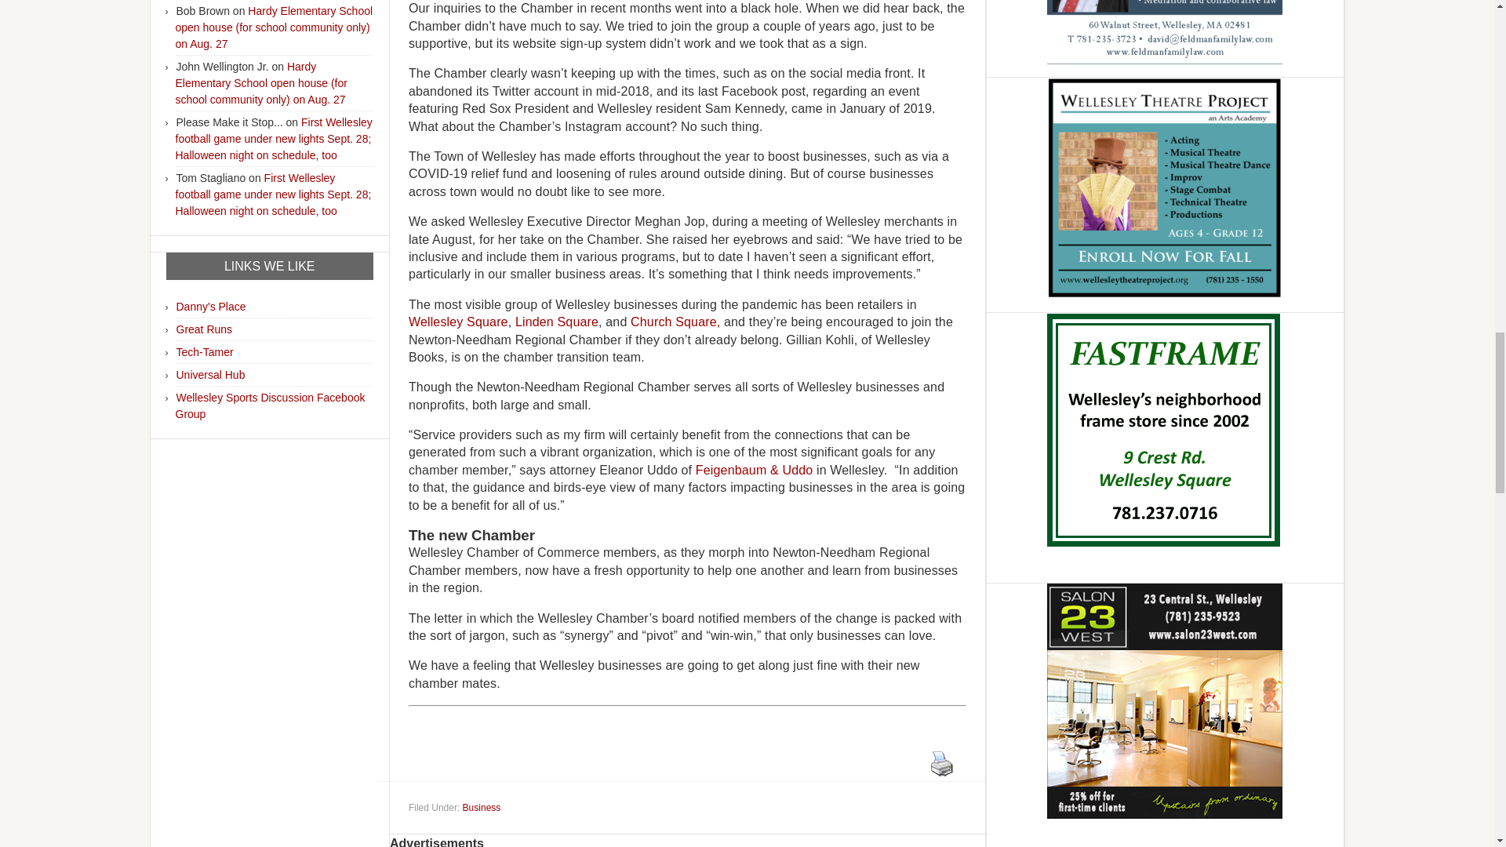 This screenshot has height=847, width=1506. What do you see at coordinates (458, 322) in the screenshot?
I see `Wellesley Square` at bounding box center [458, 322].